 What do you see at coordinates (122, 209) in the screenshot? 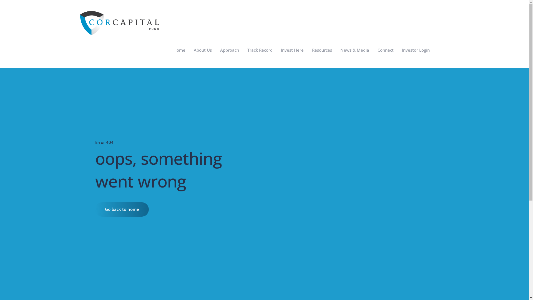
I see `Go back to home` at bounding box center [122, 209].